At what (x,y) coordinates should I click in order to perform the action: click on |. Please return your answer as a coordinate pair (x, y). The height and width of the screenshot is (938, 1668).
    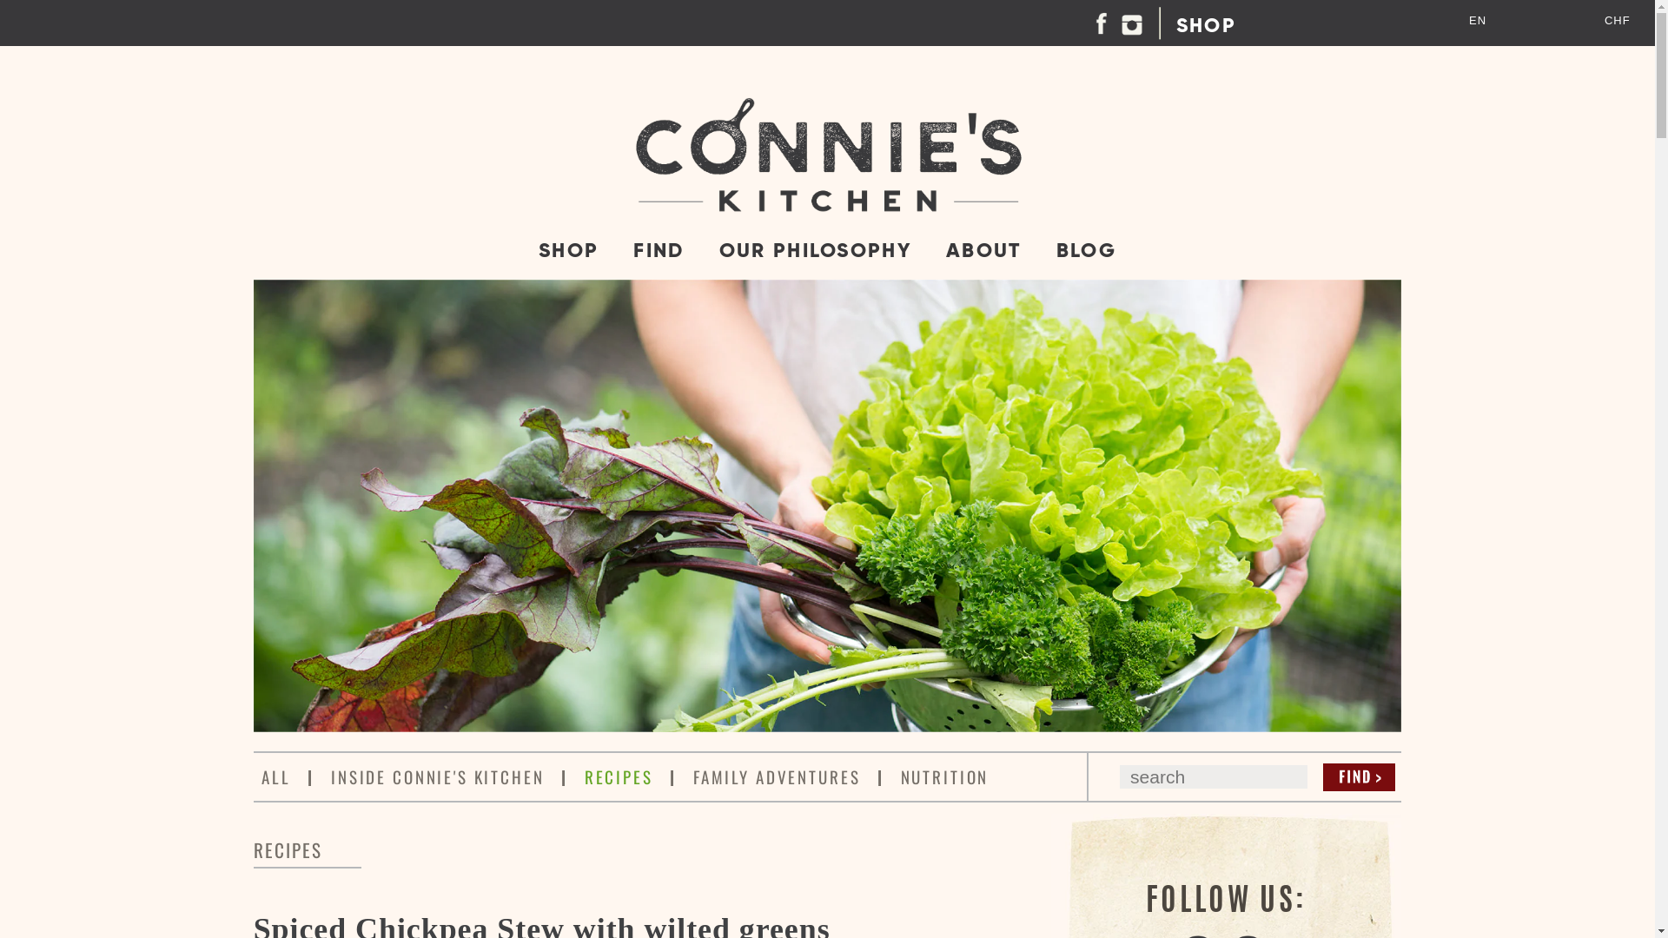
    Looking at the image, I should click on (672, 776).